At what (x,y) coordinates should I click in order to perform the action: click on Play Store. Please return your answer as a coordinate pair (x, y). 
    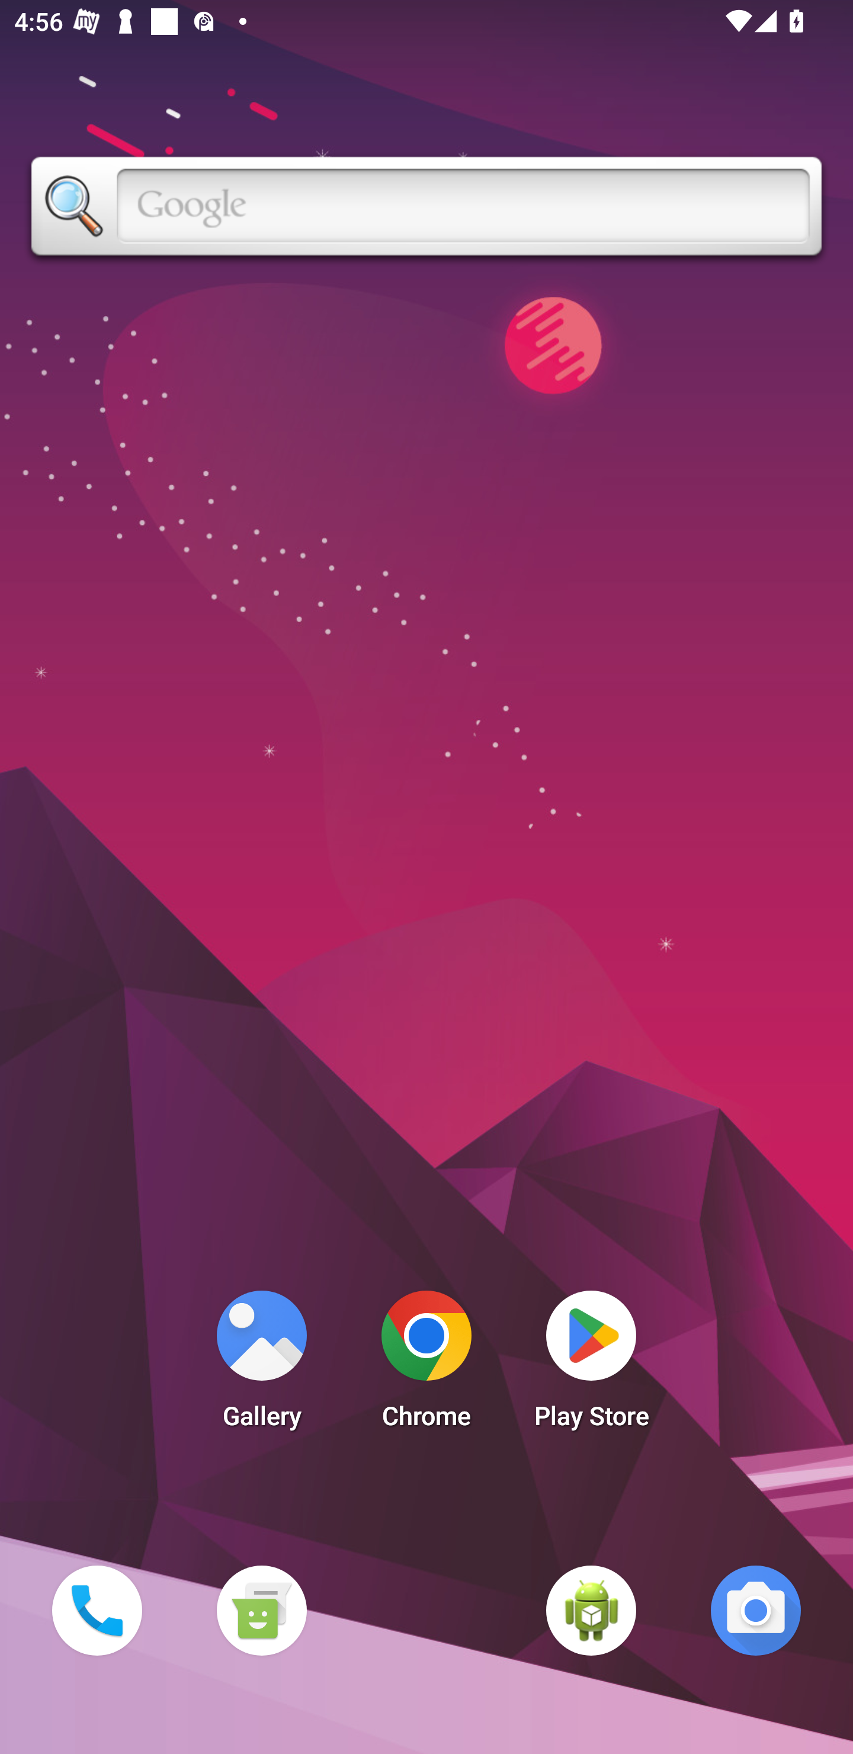
    Looking at the image, I should click on (591, 1365).